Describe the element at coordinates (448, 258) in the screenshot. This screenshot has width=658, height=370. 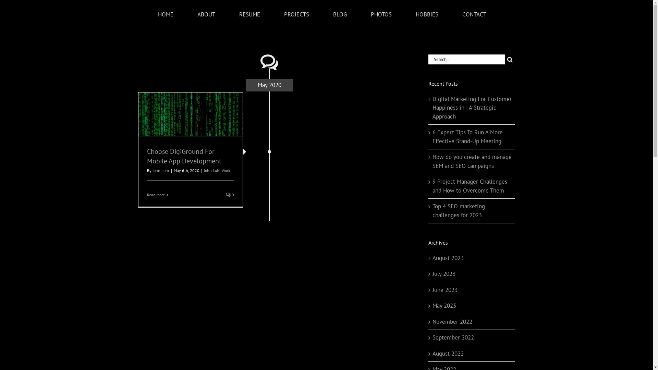
I see `August 2023` at that location.